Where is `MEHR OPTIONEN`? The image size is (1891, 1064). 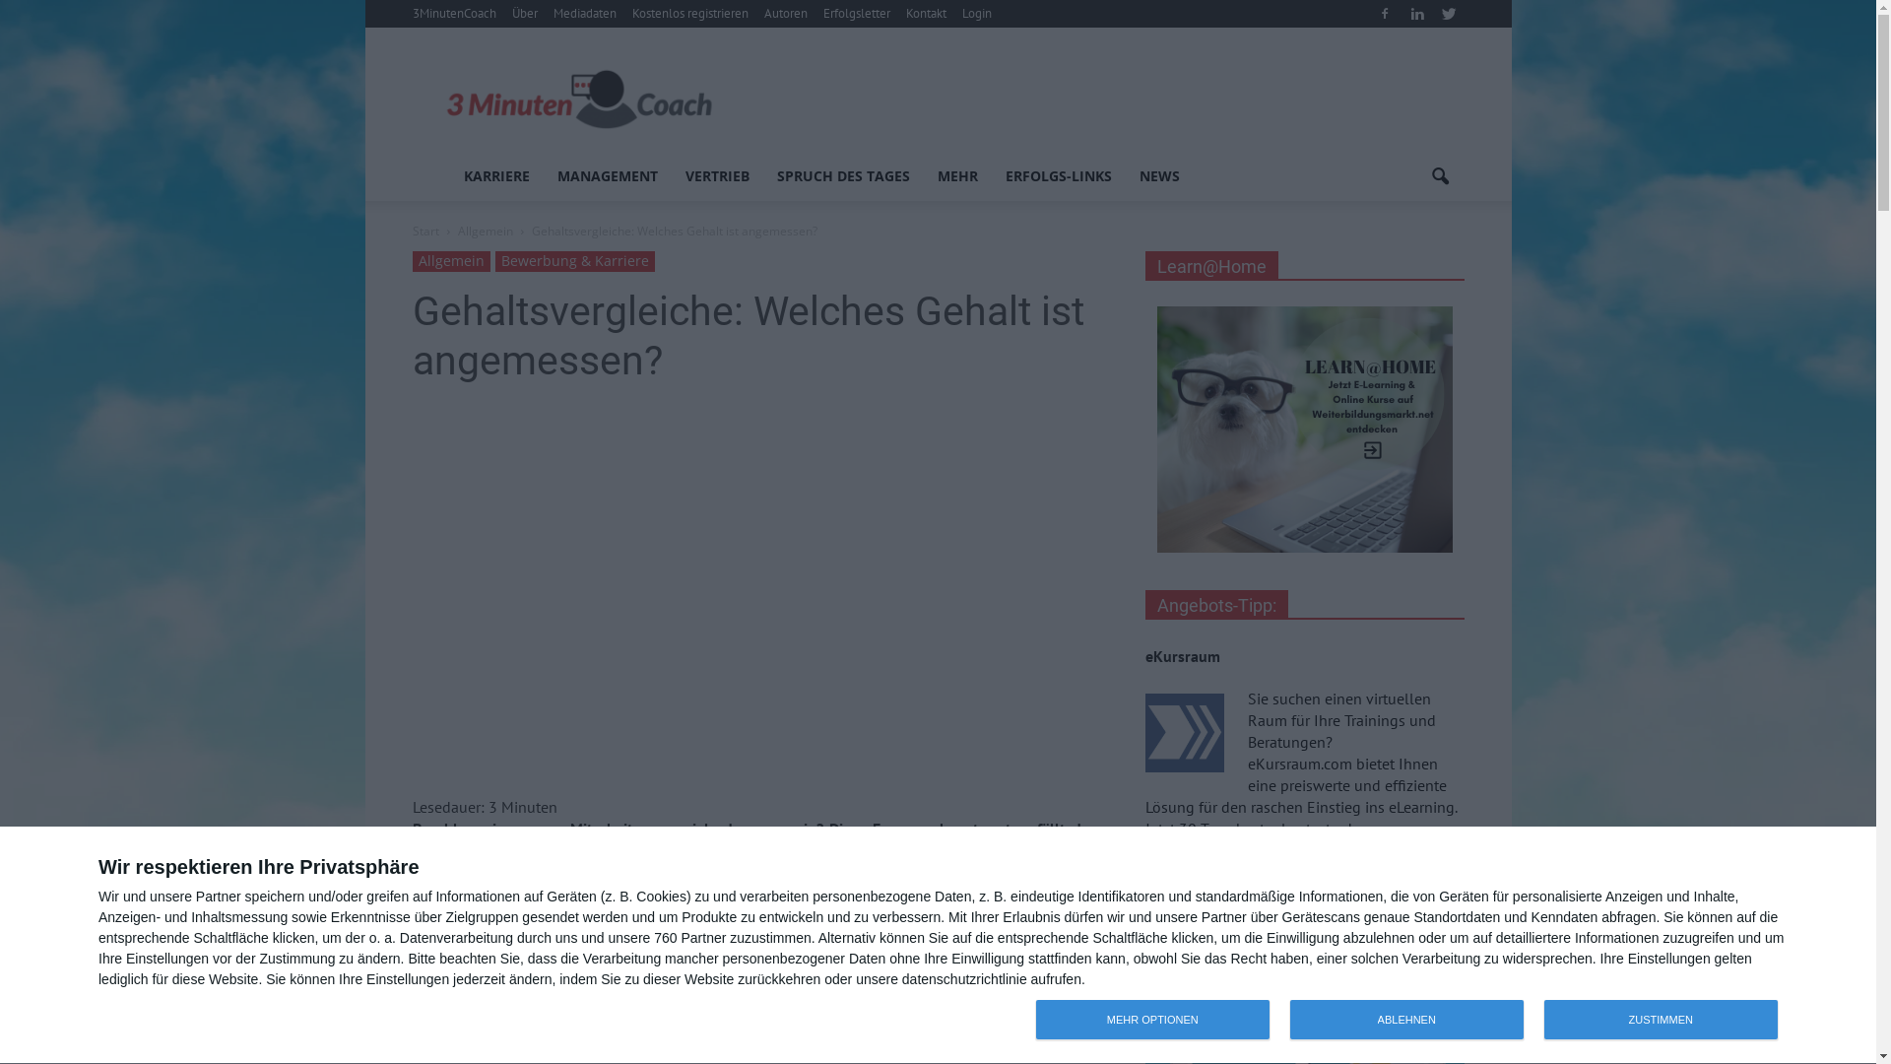
MEHR OPTIONEN is located at coordinates (1153, 1020).